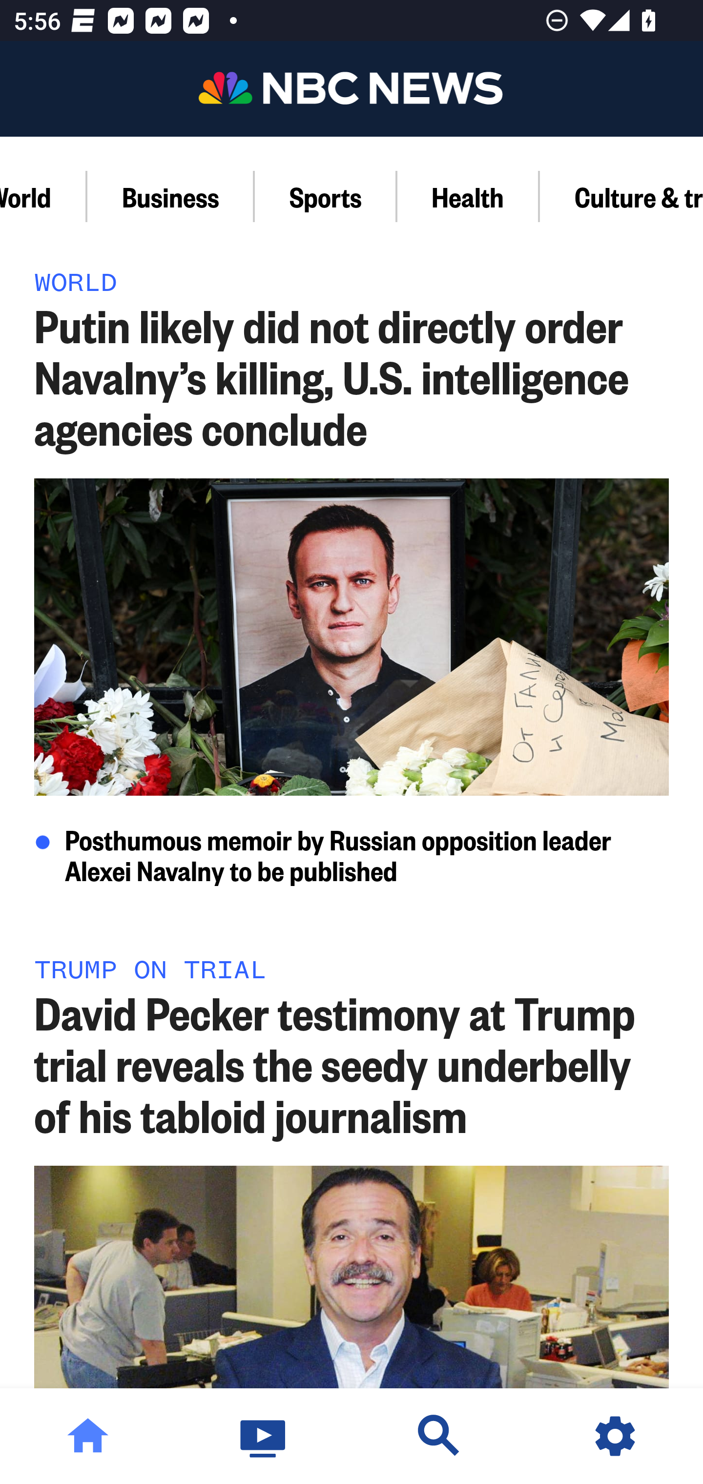  Describe the element at coordinates (264, 1436) in the screenshot. I see `Watch` at that location.